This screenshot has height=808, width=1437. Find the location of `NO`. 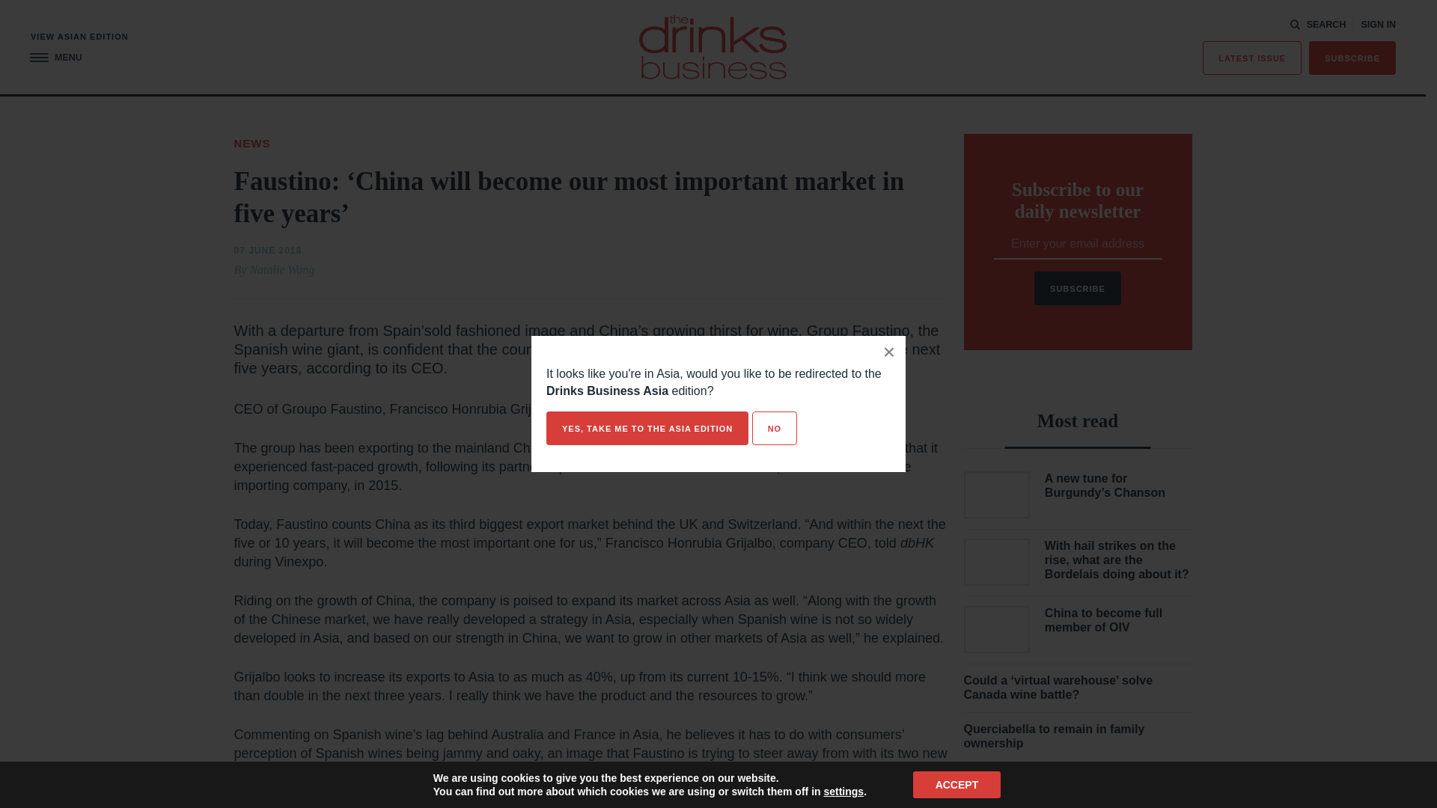

NO is located at coordinates (774, 428).